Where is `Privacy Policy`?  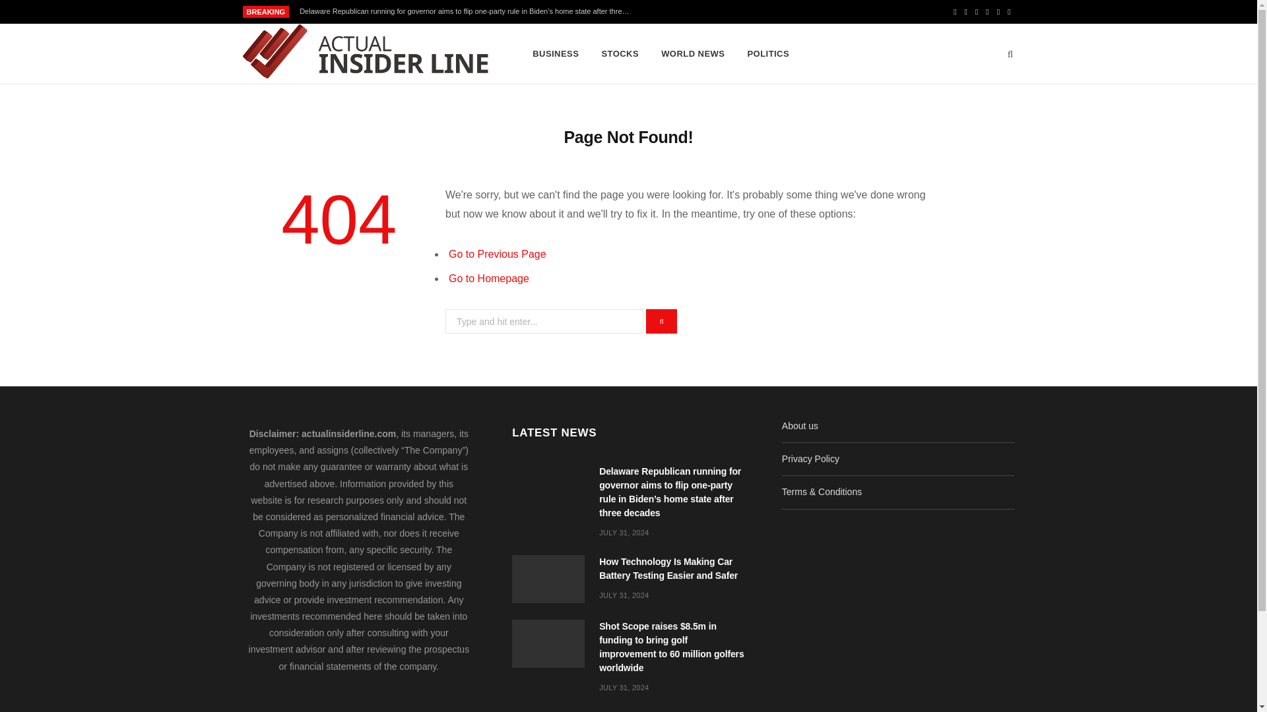
Privacy Policy is located at coordinates (810, 459).